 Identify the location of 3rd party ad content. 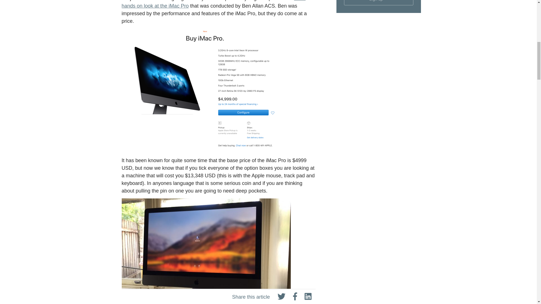
(379, 212).